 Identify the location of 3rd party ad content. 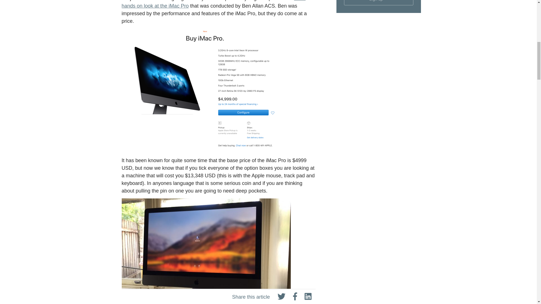
(379, 212).